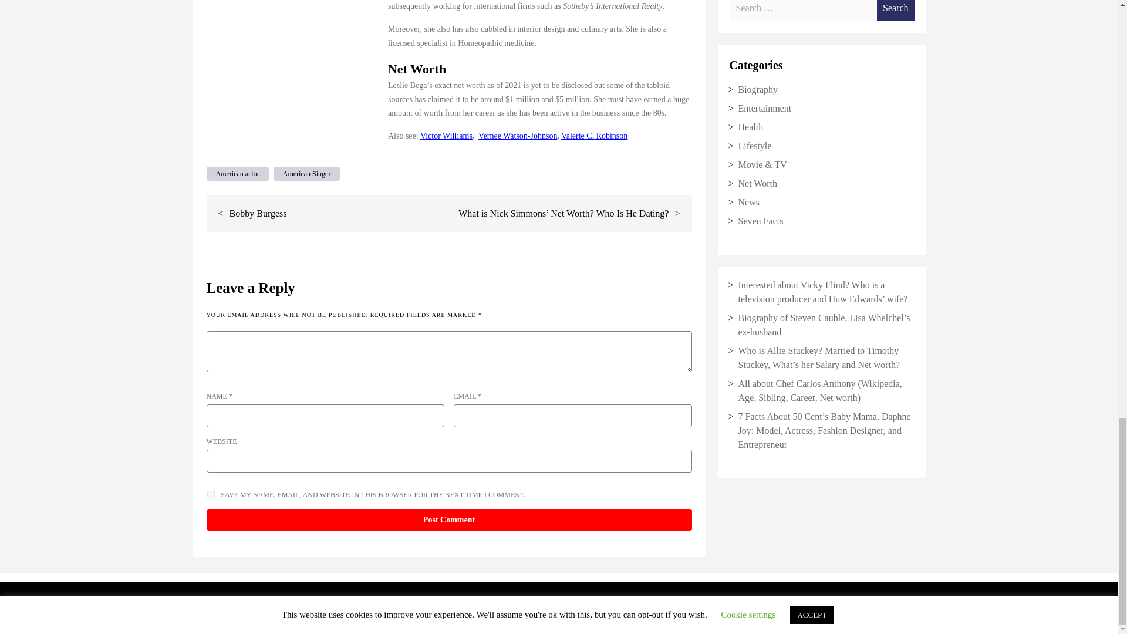 This screenshot has height=634, width=1127. Describe the element at coordinates (895, 11) in the screenshot. I see `Search` at that location.